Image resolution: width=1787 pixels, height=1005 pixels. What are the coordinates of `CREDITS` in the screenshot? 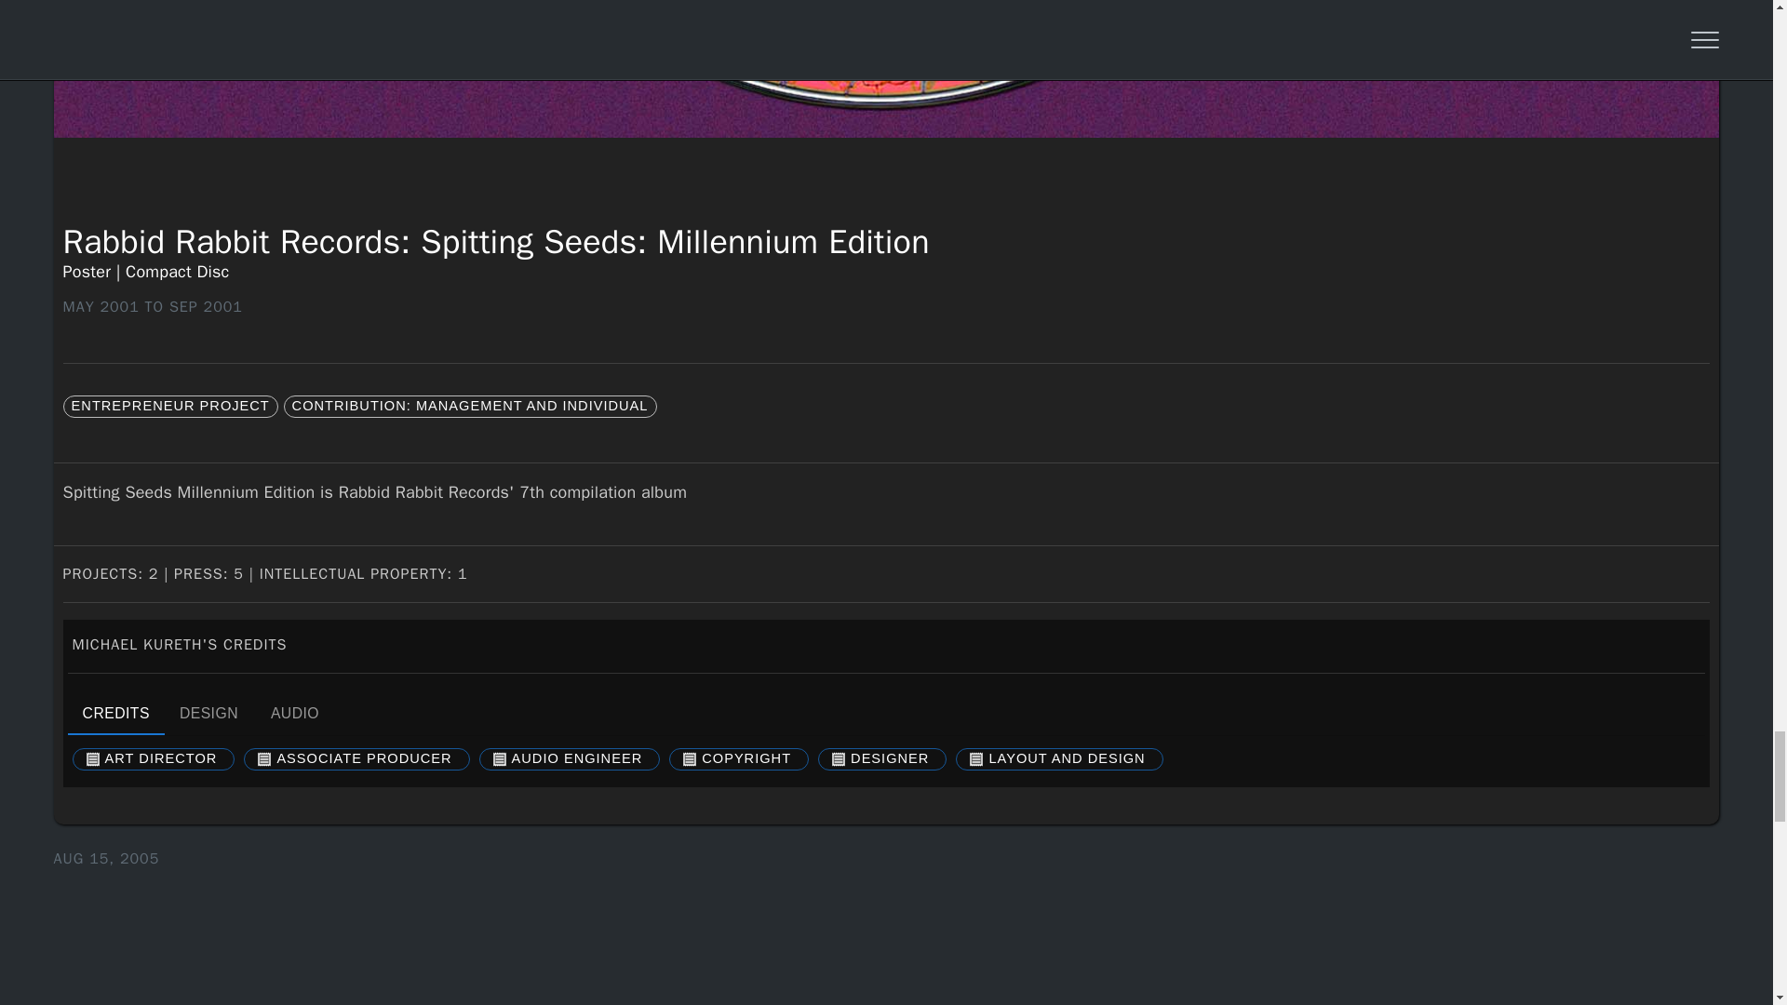 It's located at (886, 712).